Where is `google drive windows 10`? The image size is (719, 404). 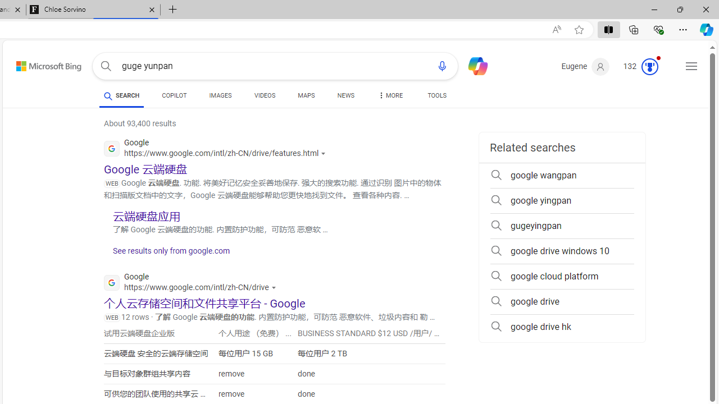
google drive windows 10 is located at coordinates (562, 251).